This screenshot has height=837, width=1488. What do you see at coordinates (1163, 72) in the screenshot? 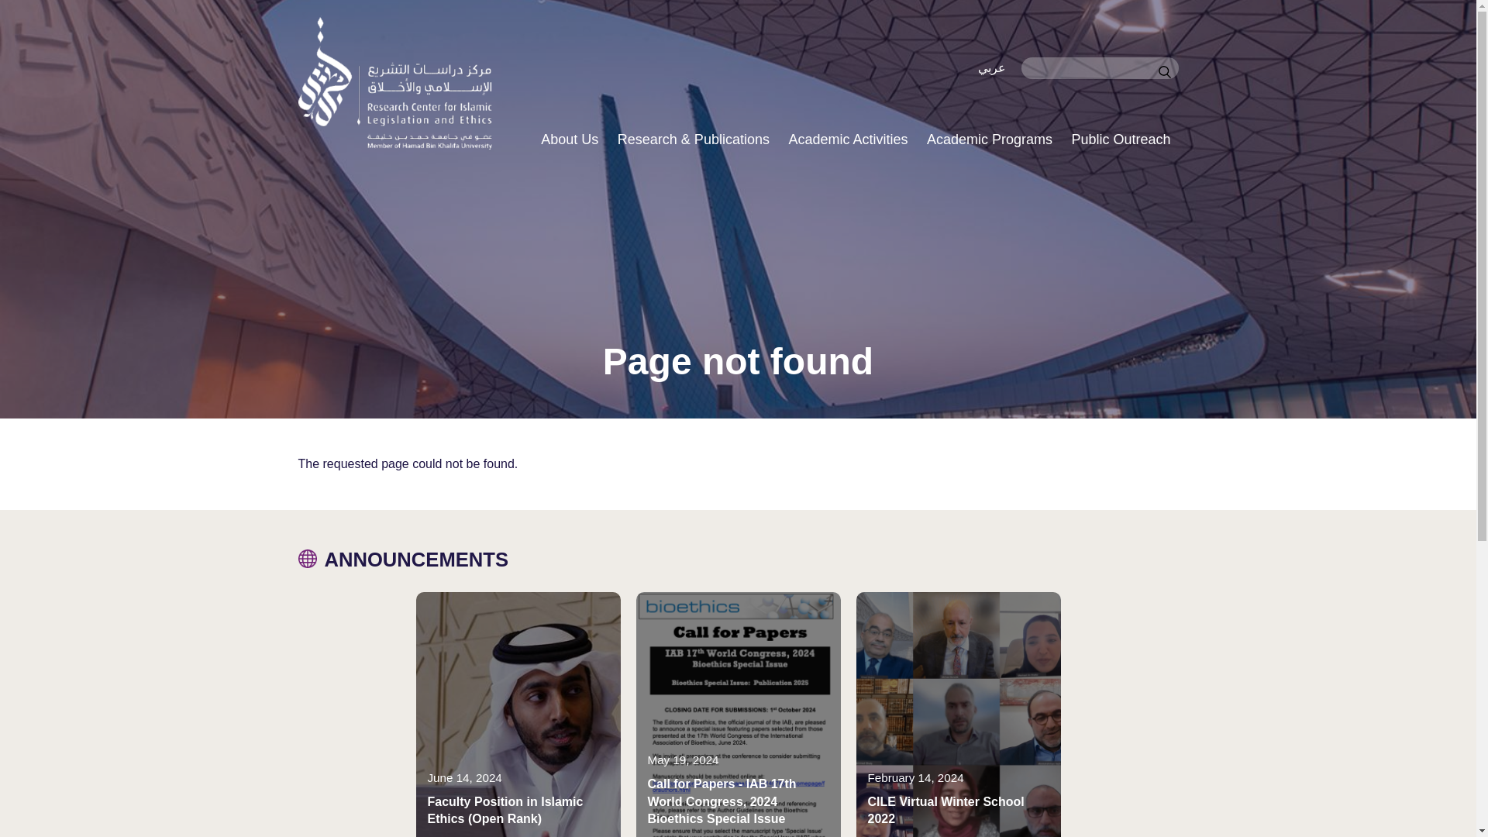
I see `Search` at bounding box center [1163, 72].